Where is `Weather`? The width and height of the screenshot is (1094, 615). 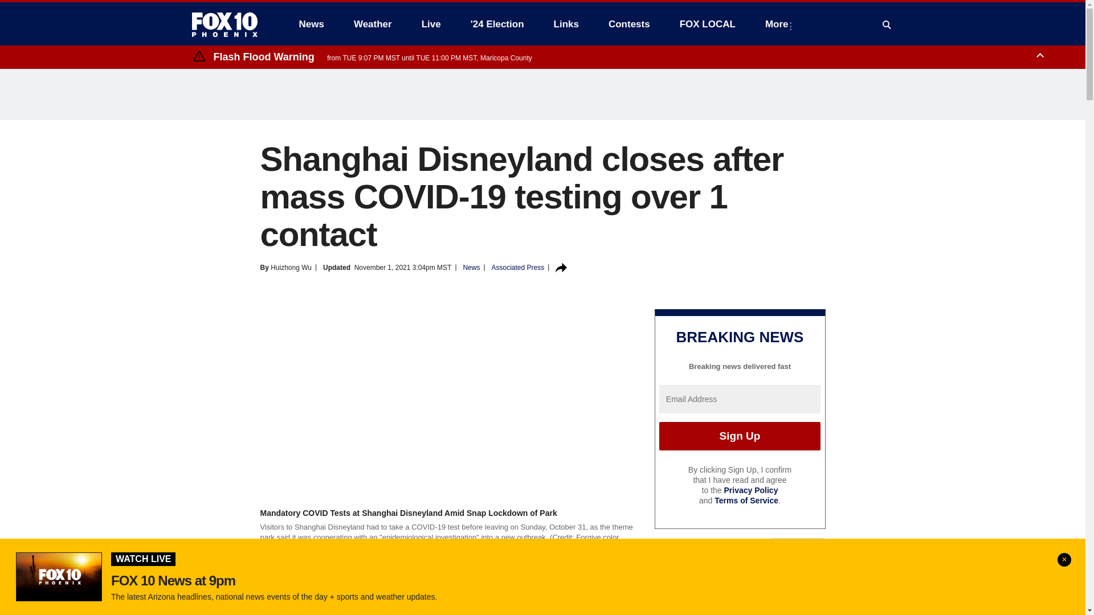
Weather is located at coordinates (373, 24).